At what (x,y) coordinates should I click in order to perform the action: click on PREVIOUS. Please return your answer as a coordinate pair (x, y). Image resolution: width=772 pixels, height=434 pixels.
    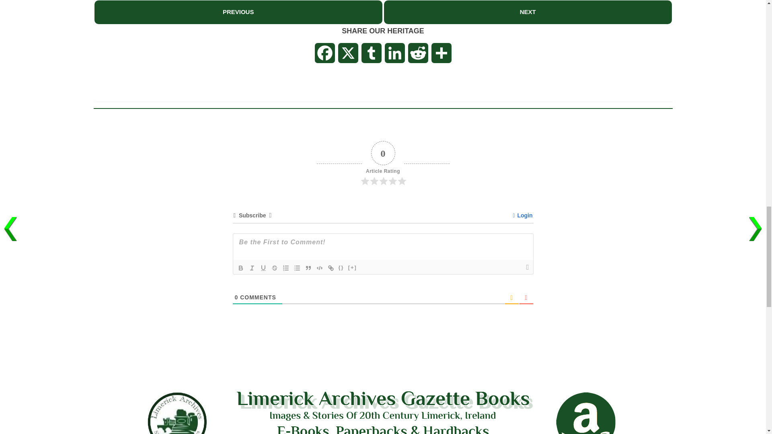
    Looking at the image, I should click on (238, 11).